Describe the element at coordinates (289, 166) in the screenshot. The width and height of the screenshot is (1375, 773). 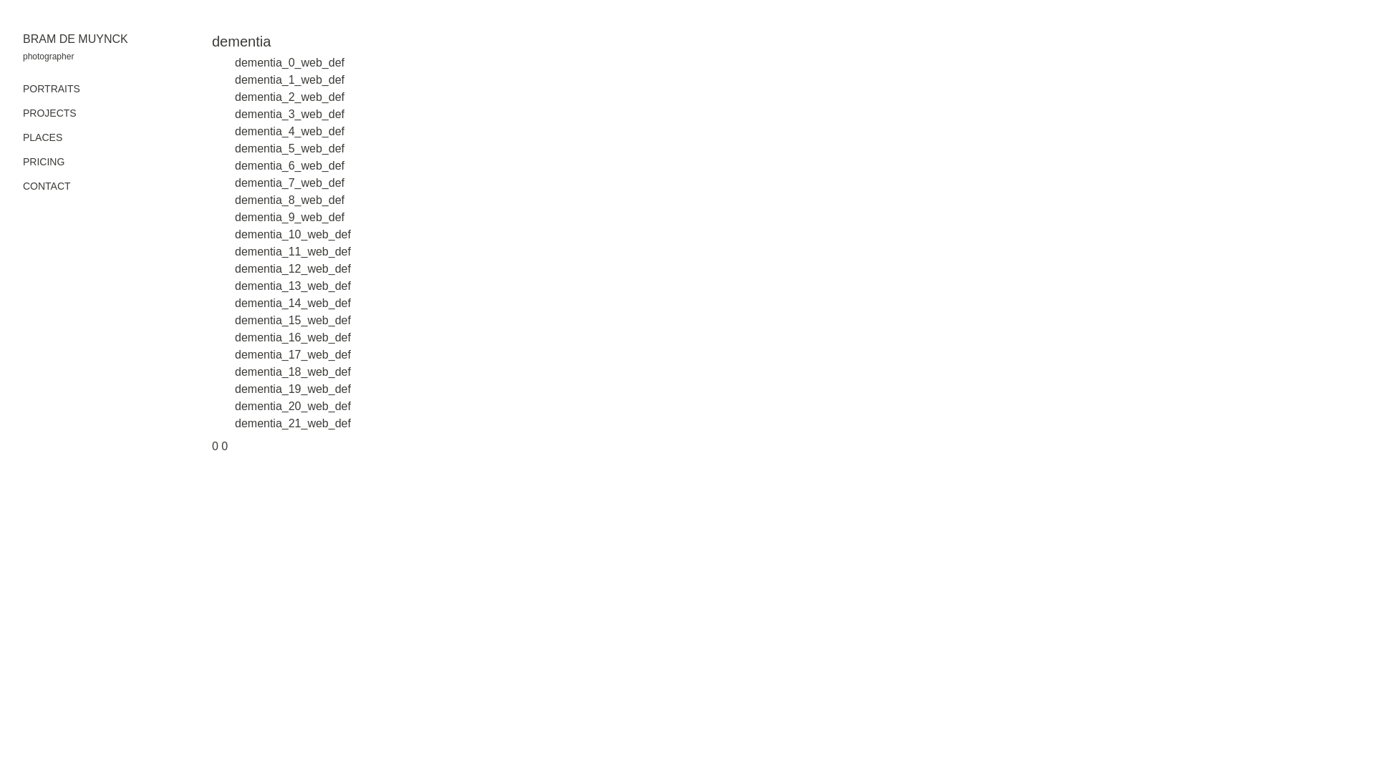
I see `dementia_6_web_def` at that location.